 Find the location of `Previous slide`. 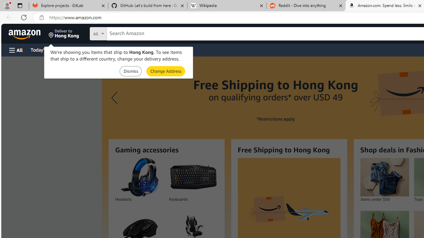

Previous slide is located at coordinates (116, 98).